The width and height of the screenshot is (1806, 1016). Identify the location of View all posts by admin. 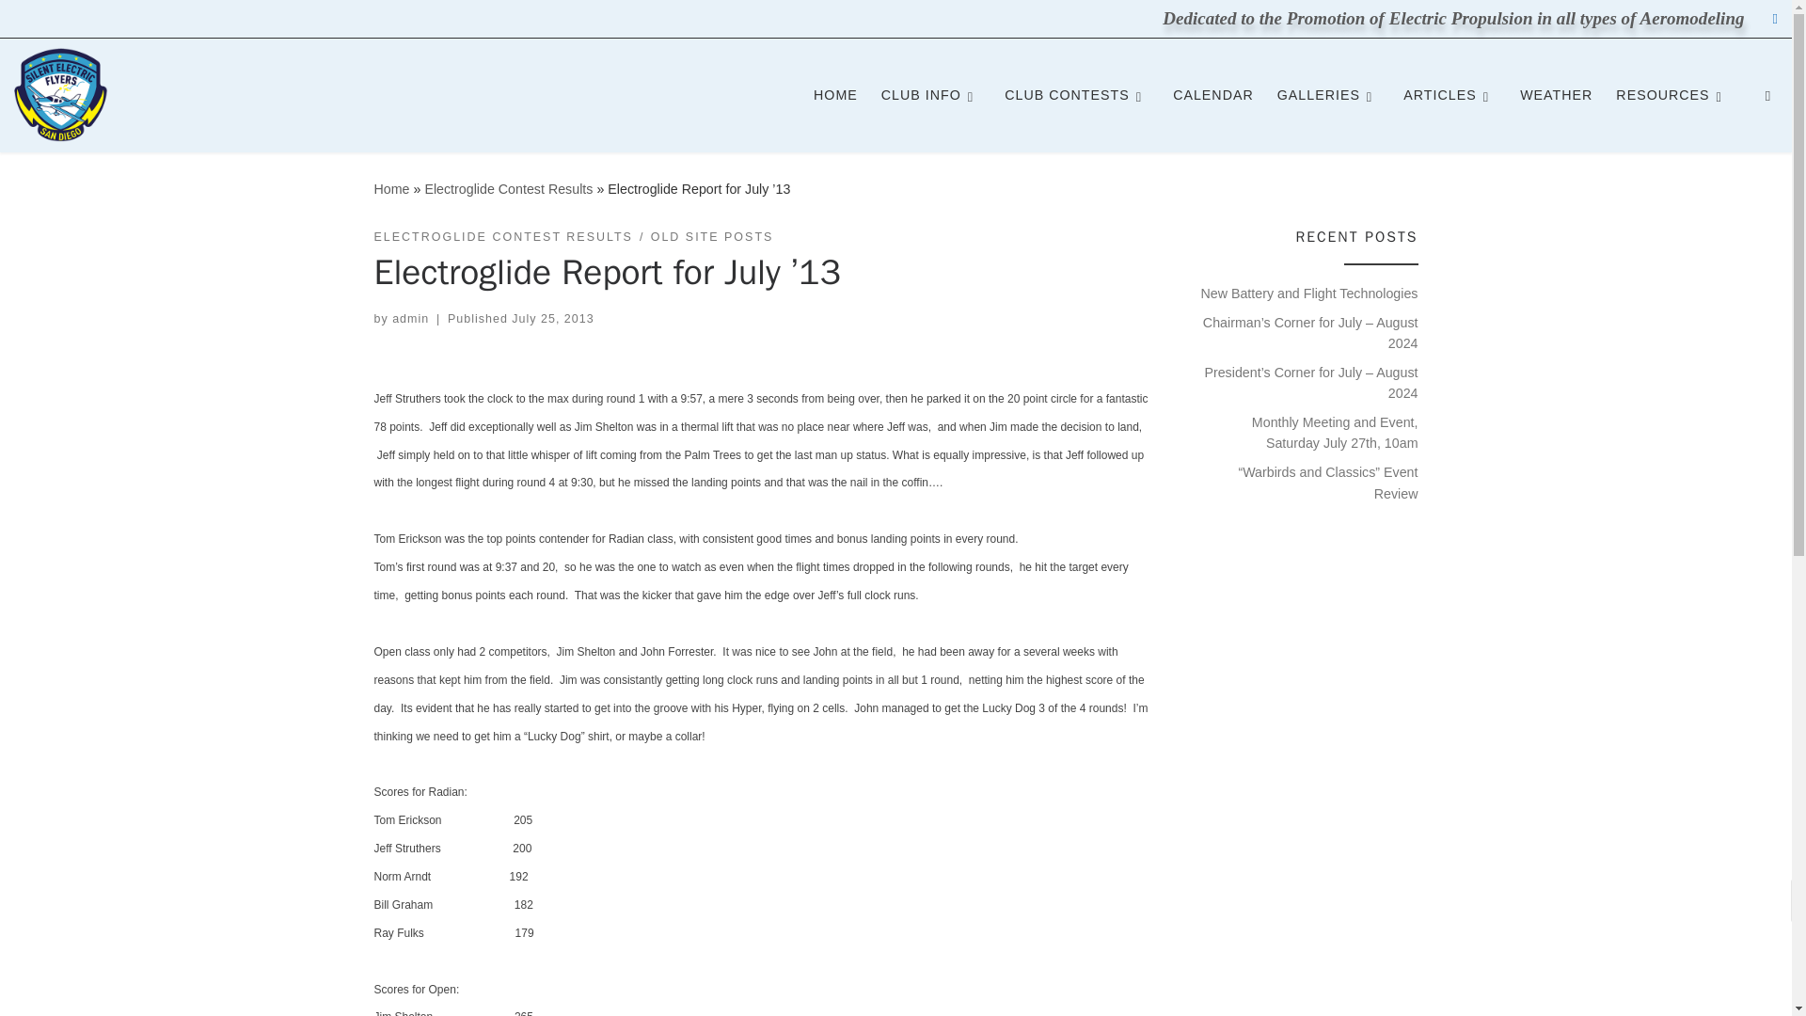
(410, 318).